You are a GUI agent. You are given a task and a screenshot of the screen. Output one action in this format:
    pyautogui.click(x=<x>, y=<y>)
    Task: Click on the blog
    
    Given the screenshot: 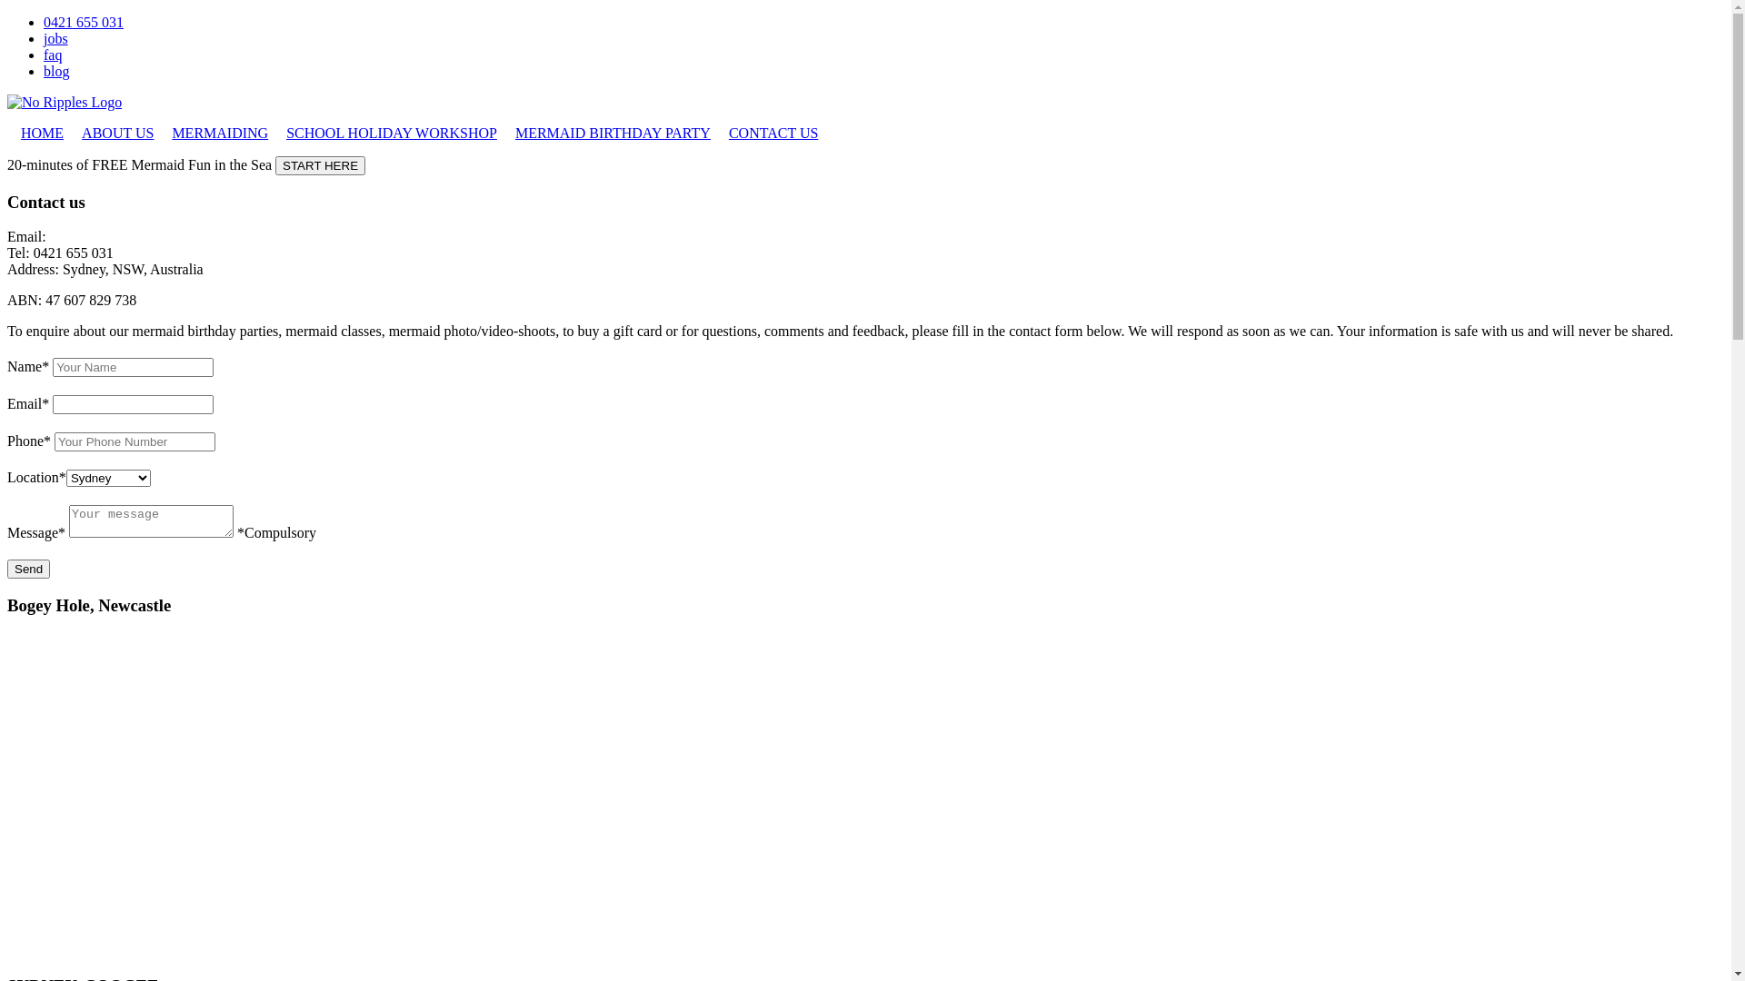 What is the action you would take?
    pyautogui.click(x=56, y=71)
    